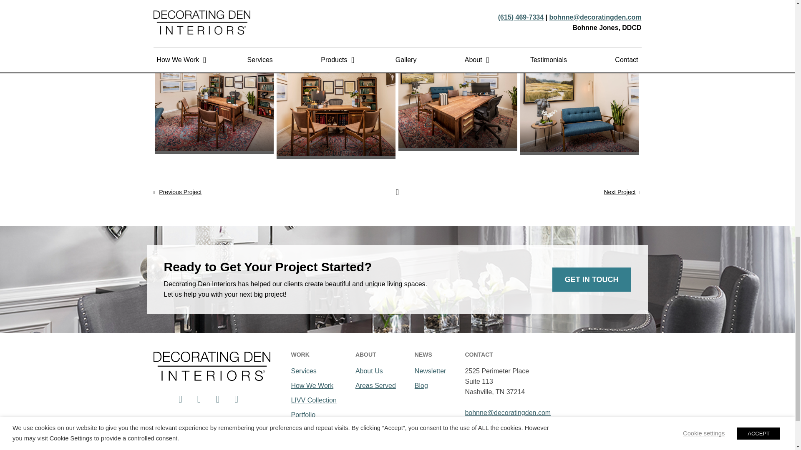 Image resolution: width=801 pixels, height=450 pixels. Describe the element at coordinates (314, 385) in the screenshot. I see `How We Work` at that location.